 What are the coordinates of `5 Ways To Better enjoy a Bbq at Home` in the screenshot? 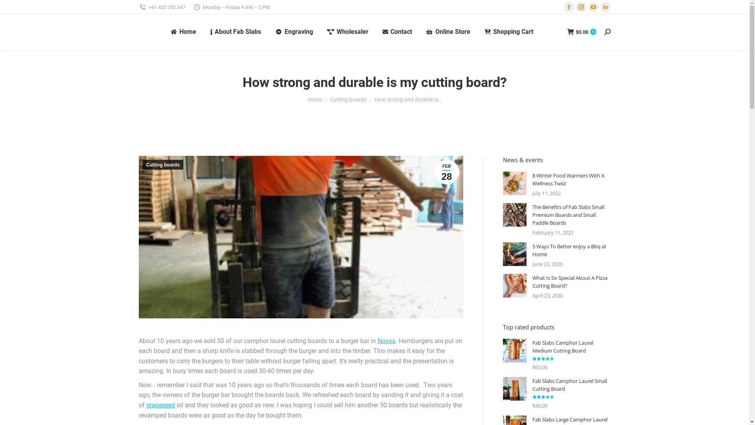 It's located at (572, 250).